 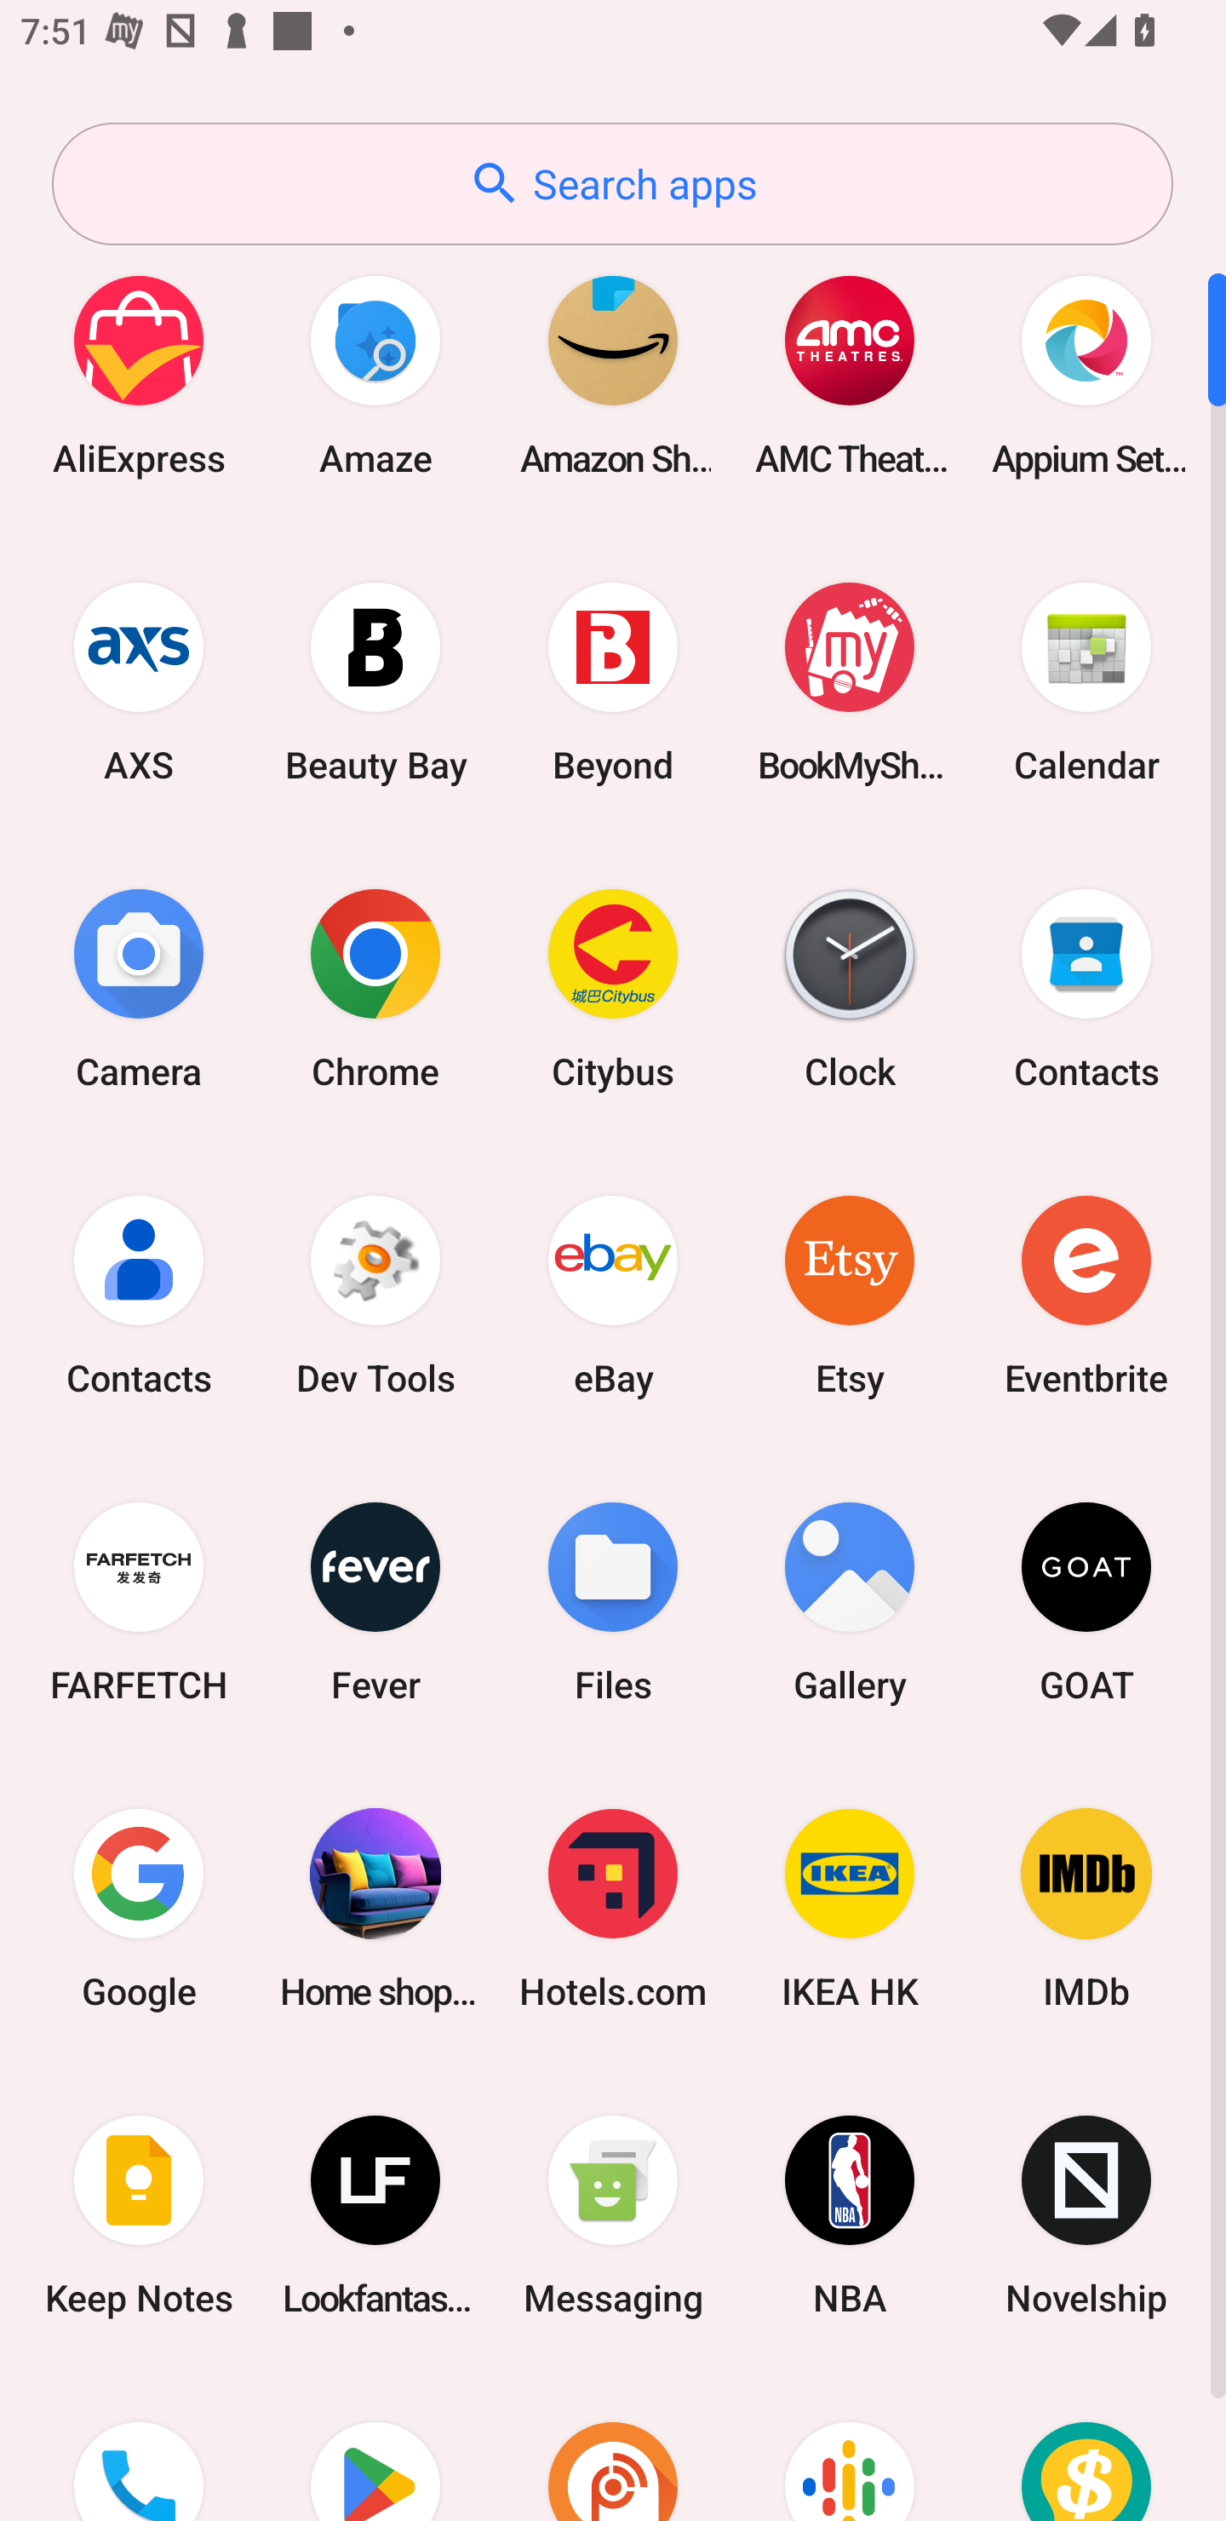 What do you see at coordinates (850, 1295) in the screenshot?
I see `Etsy` at bounding box center [850, 1295].